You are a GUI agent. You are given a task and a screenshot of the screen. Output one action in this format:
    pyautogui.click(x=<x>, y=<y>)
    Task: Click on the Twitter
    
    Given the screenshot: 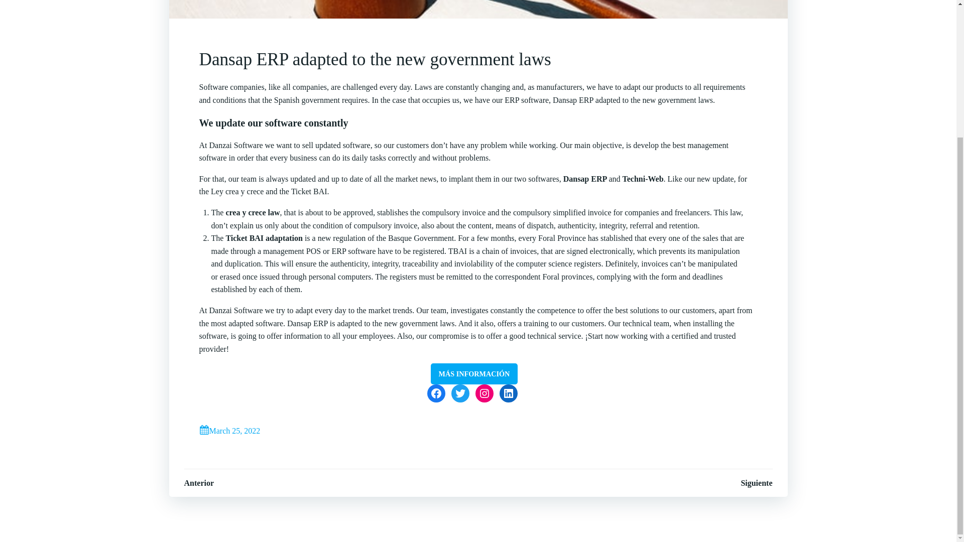 What is the action you would take?
    pyautogui.click(x=460, y=393)
    